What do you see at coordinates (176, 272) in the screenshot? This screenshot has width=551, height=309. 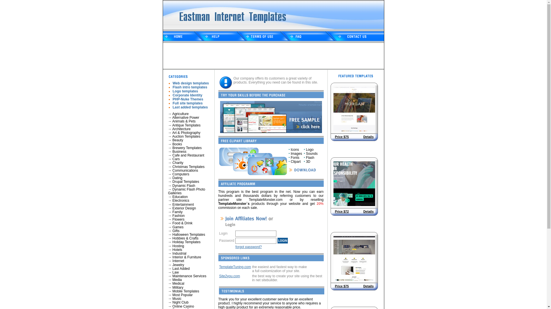 I see `Law` at bounding box center [176, 272].